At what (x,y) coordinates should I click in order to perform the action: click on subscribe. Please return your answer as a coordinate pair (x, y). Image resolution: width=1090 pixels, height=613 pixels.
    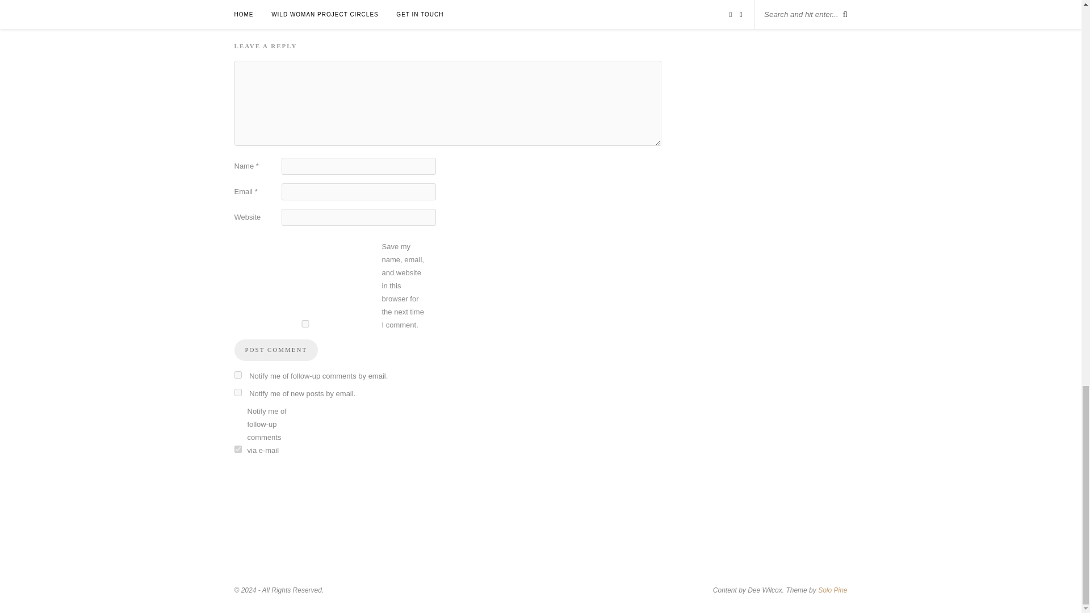
    Looking at the image, I should click on (237, 392).